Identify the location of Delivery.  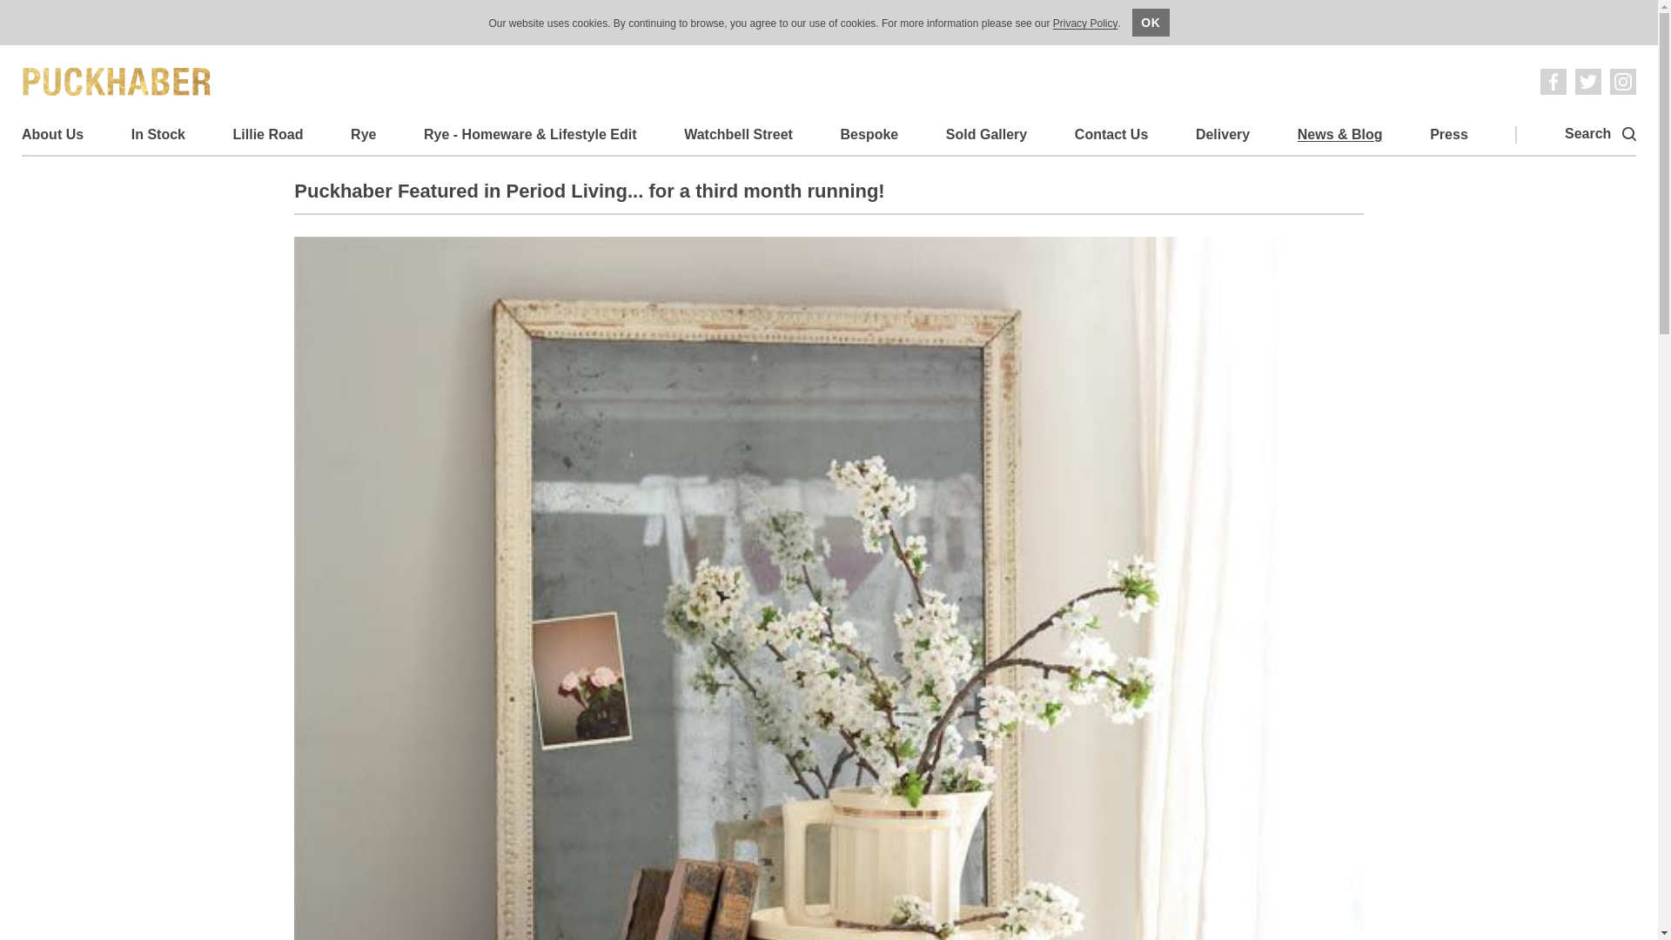
(1223, 134).